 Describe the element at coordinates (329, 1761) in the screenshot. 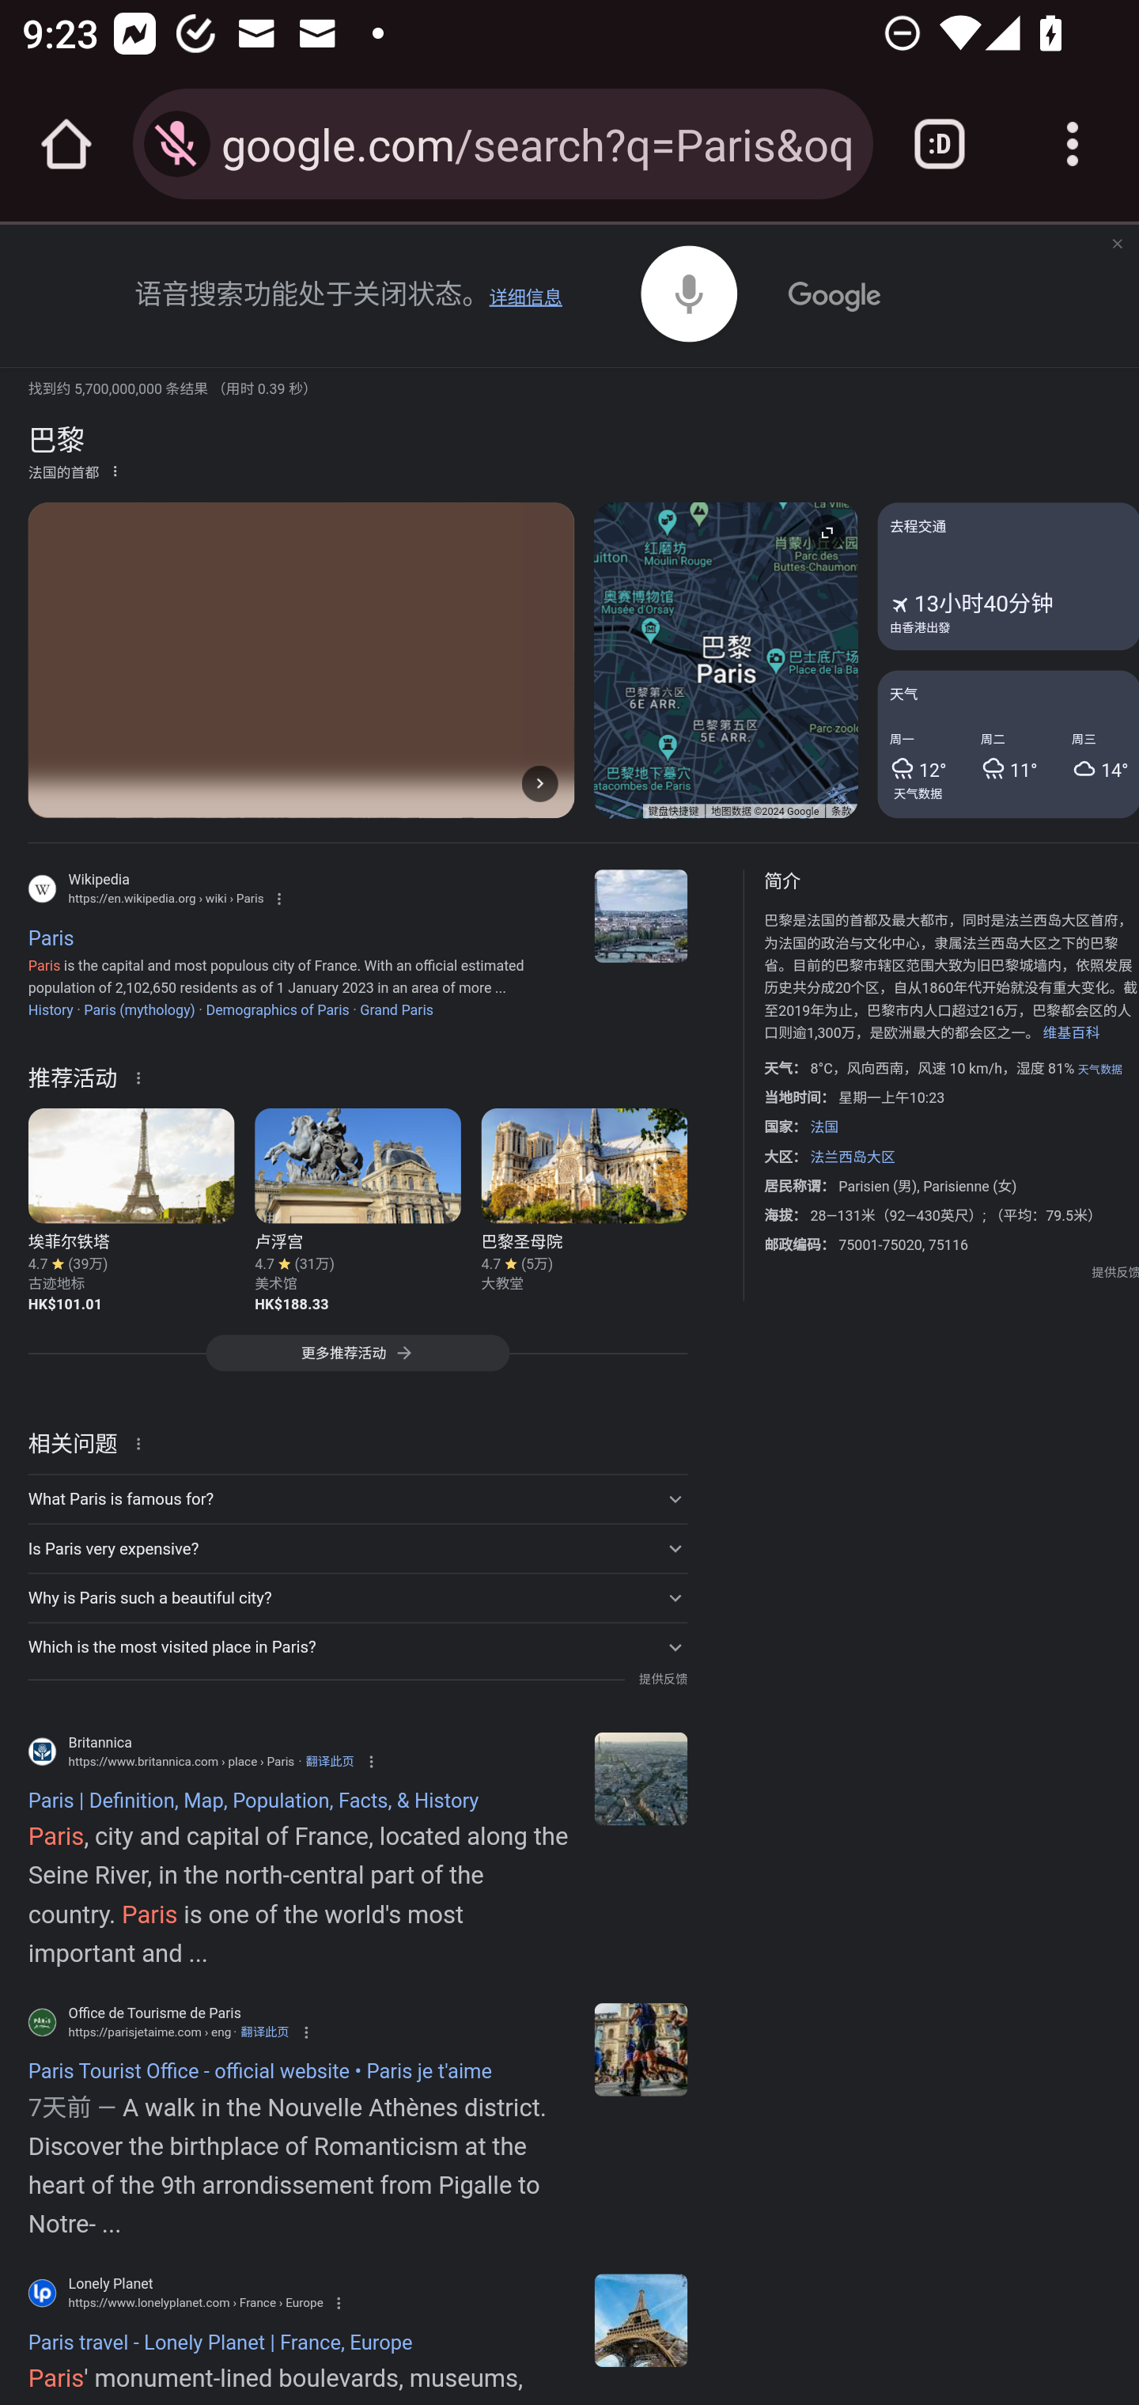

I see `翻译此页` at that location.